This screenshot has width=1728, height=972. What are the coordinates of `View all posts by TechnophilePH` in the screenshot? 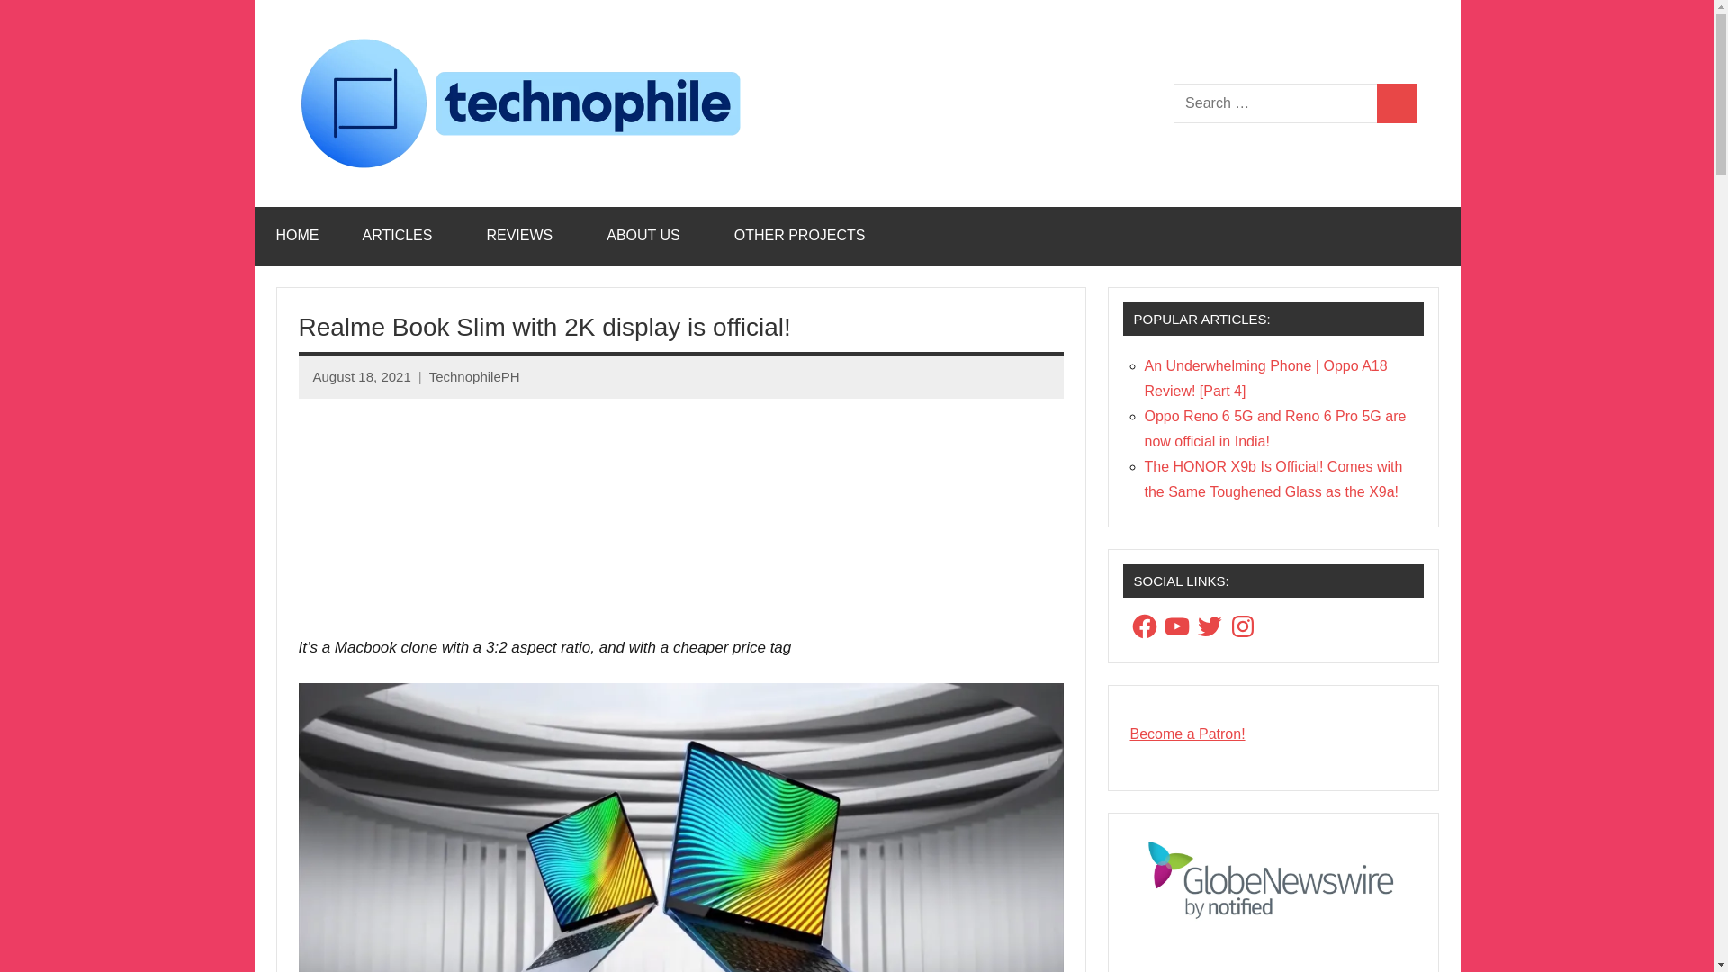 It's located at (473, 376).